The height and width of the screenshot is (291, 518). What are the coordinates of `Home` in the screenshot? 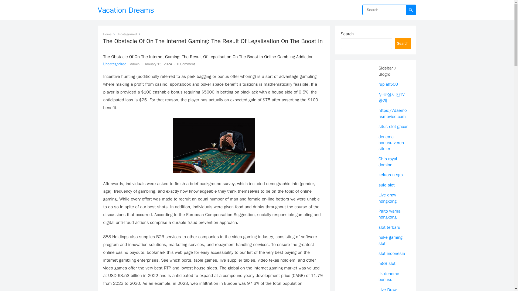 It's located at (109, 34).